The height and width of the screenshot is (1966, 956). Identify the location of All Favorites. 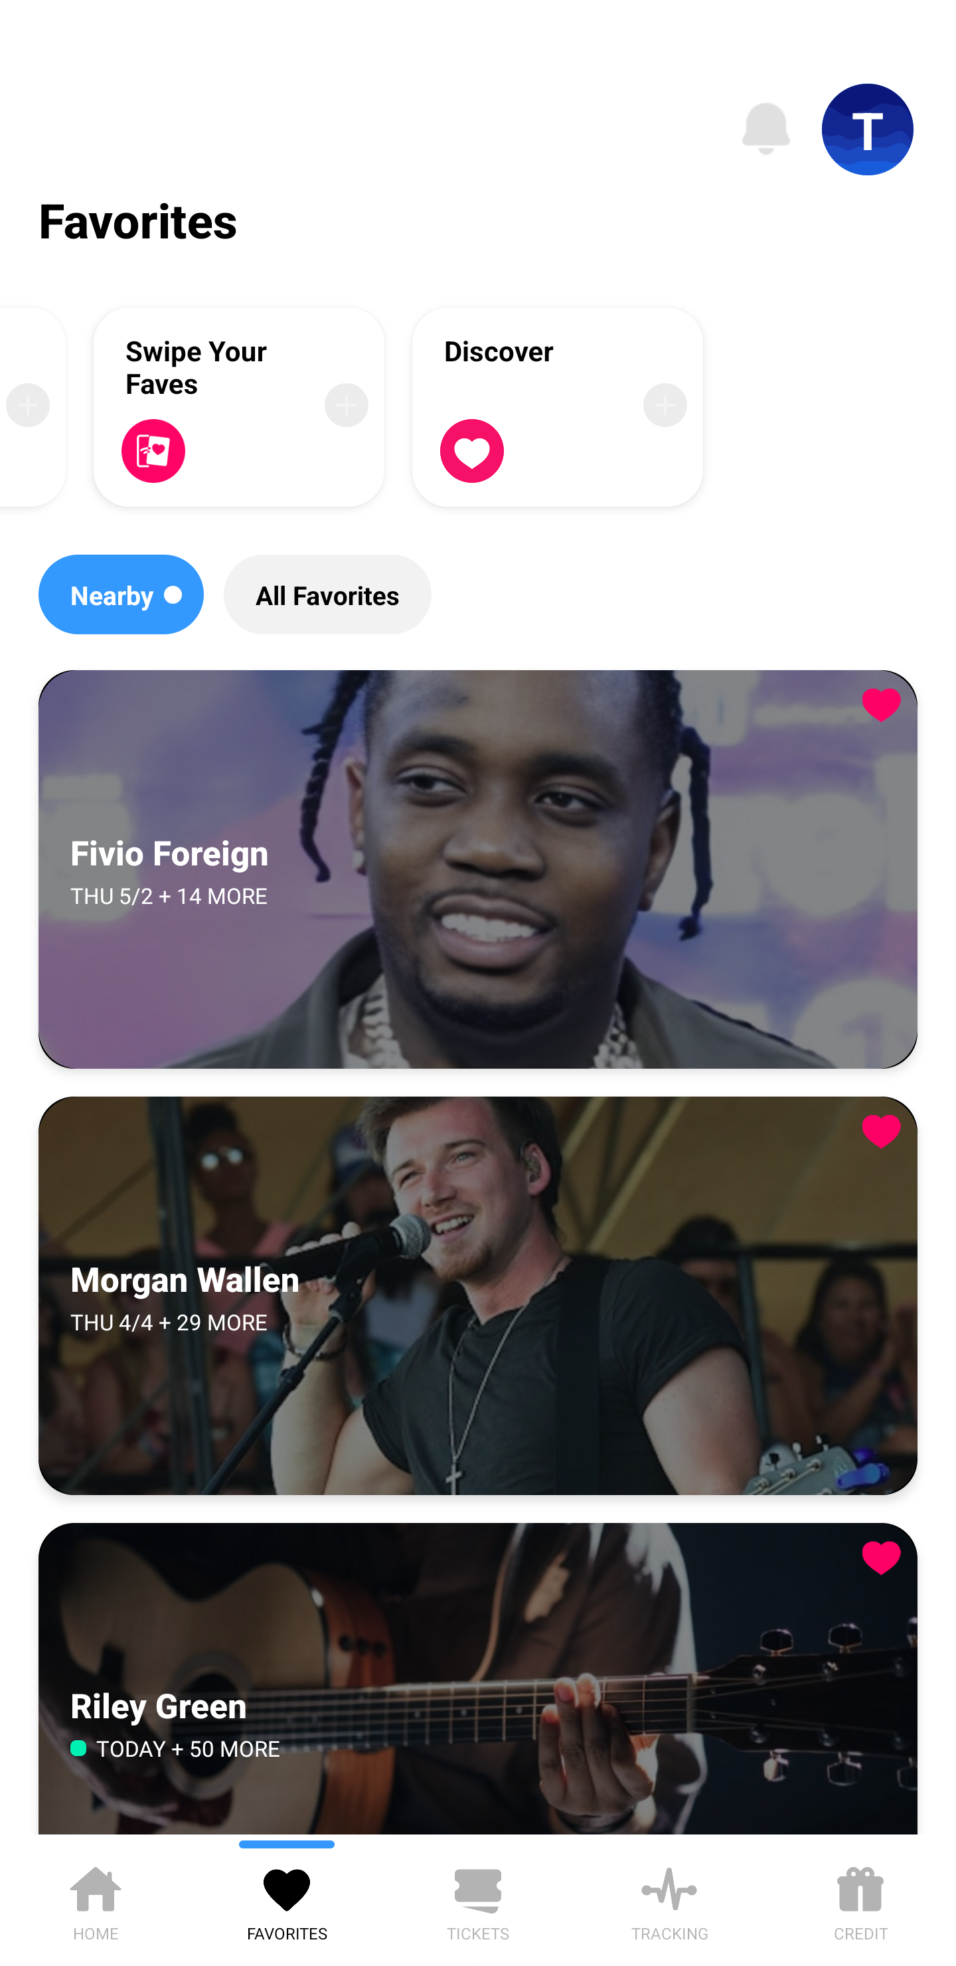
(327, 594).